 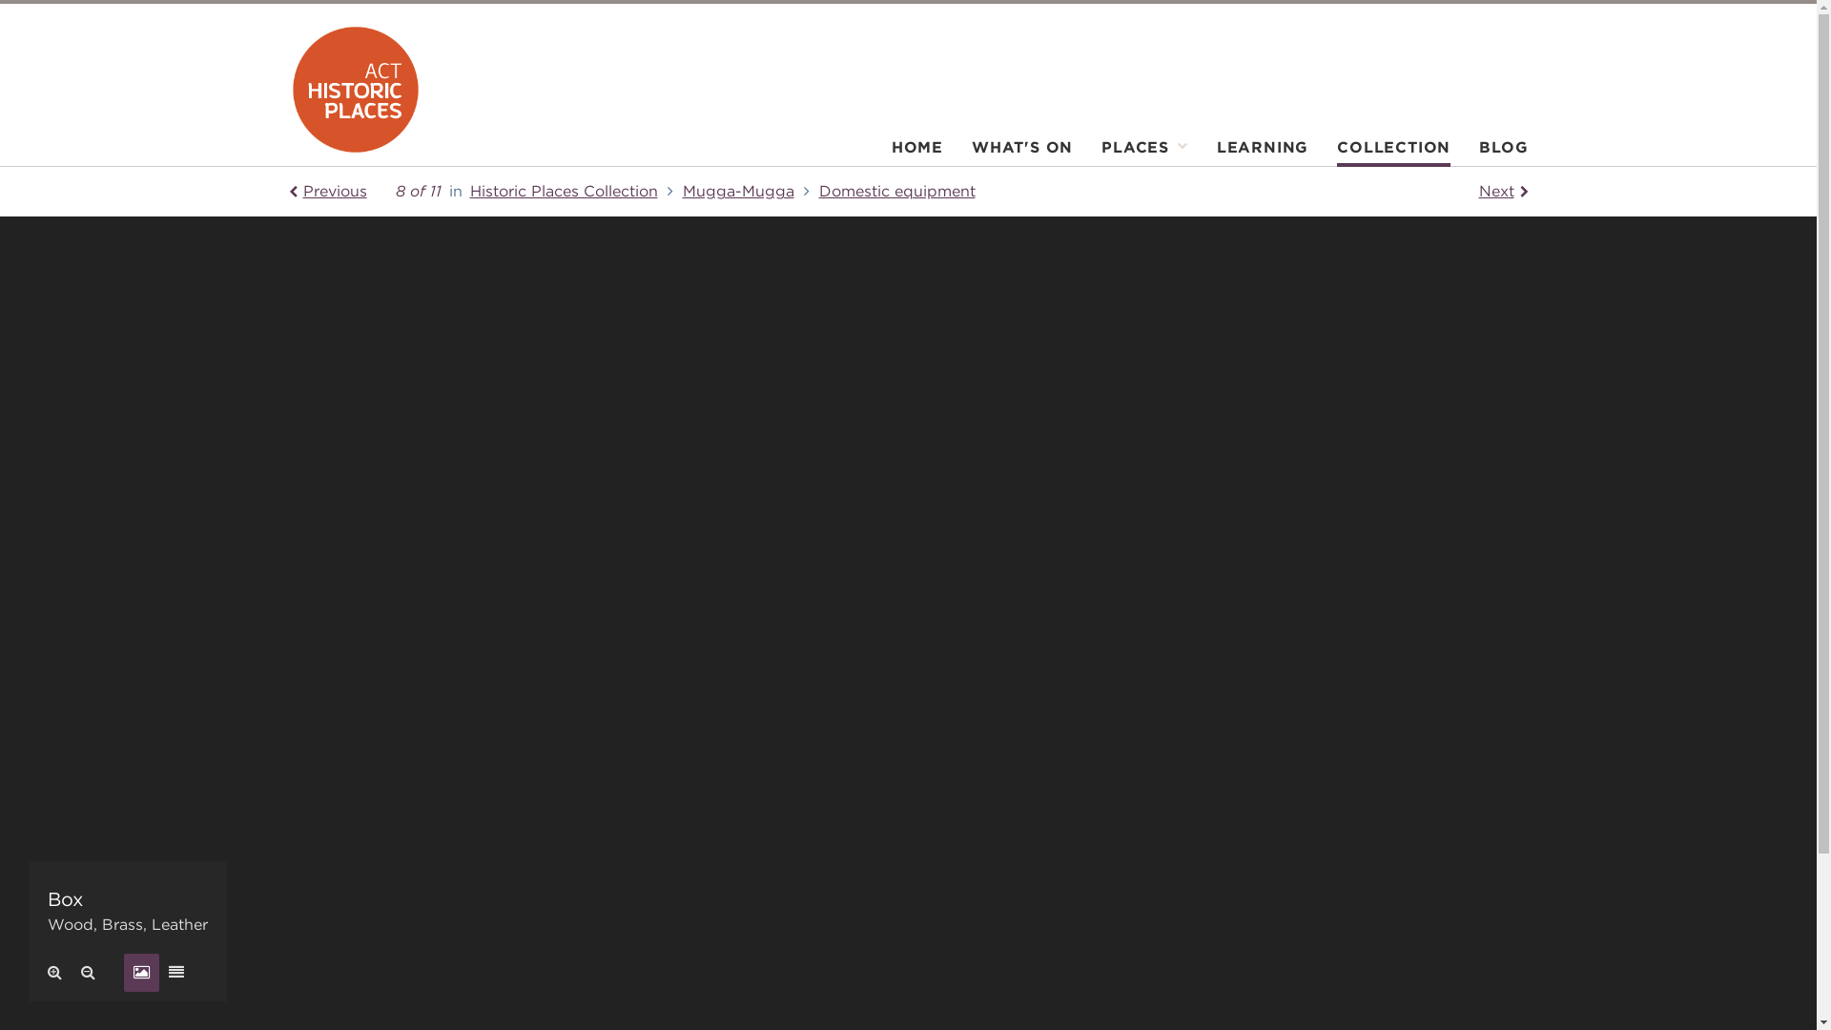 I want to click on BLOG, so click(x=1496, y=153).